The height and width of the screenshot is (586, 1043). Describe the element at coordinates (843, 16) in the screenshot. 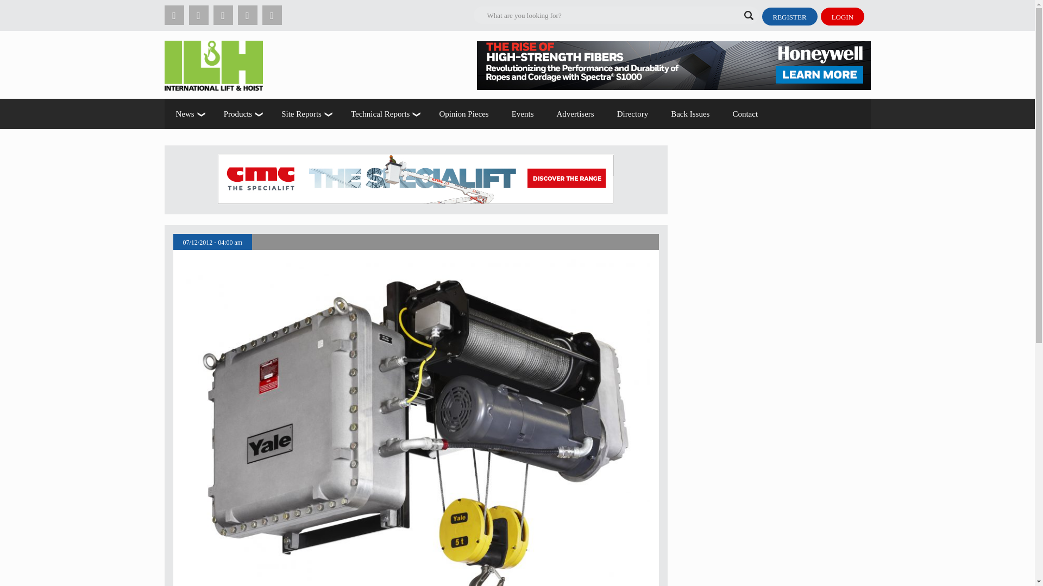

I see `LOGIN` at that location.